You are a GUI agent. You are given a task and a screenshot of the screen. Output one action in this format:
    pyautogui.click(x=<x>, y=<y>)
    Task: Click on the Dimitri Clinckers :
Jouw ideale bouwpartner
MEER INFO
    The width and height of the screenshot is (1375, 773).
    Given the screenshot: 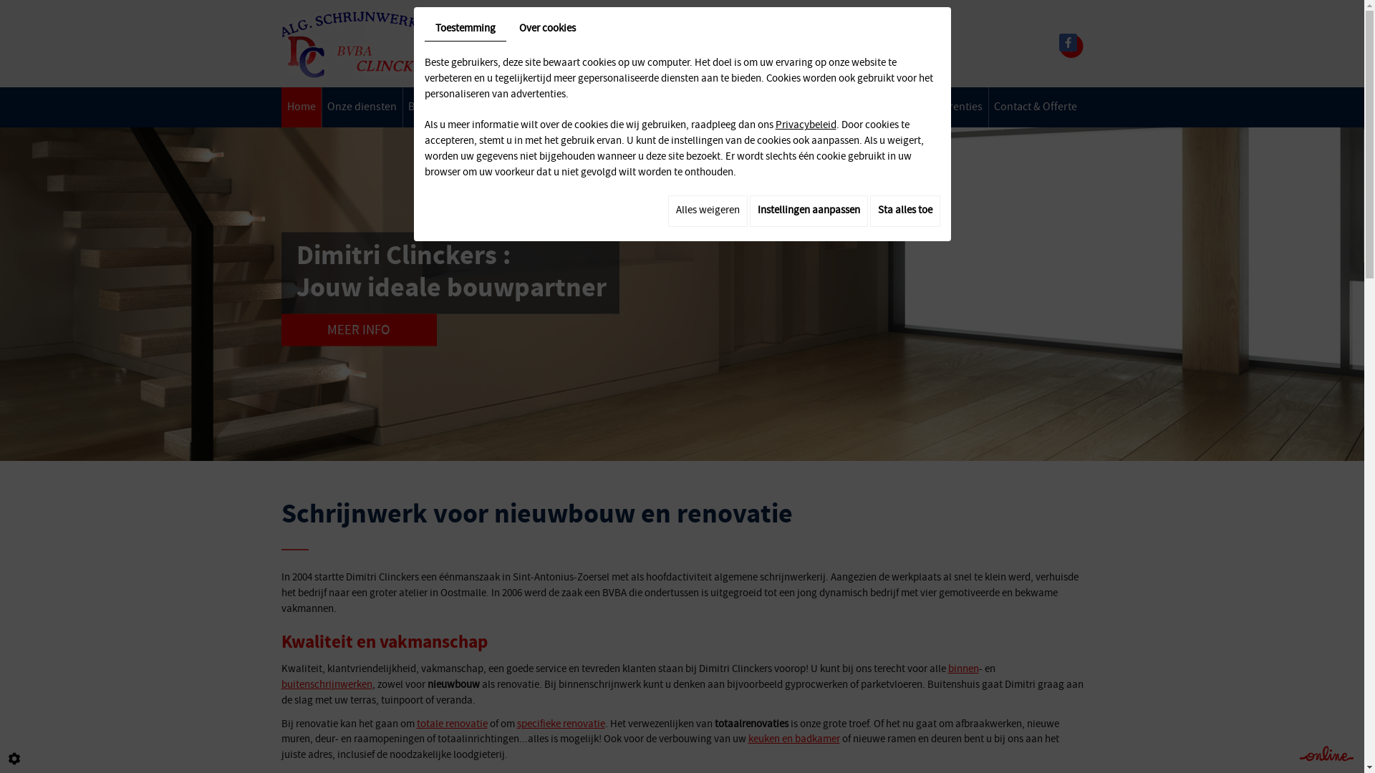 What is the action you would take?
    pyautogui.click(x=450, y=289)
    